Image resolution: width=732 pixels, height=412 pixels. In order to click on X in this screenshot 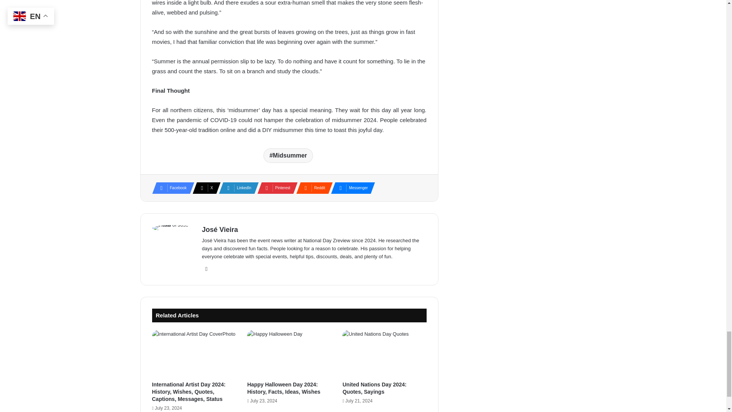, I will do `click(204, 188)`.